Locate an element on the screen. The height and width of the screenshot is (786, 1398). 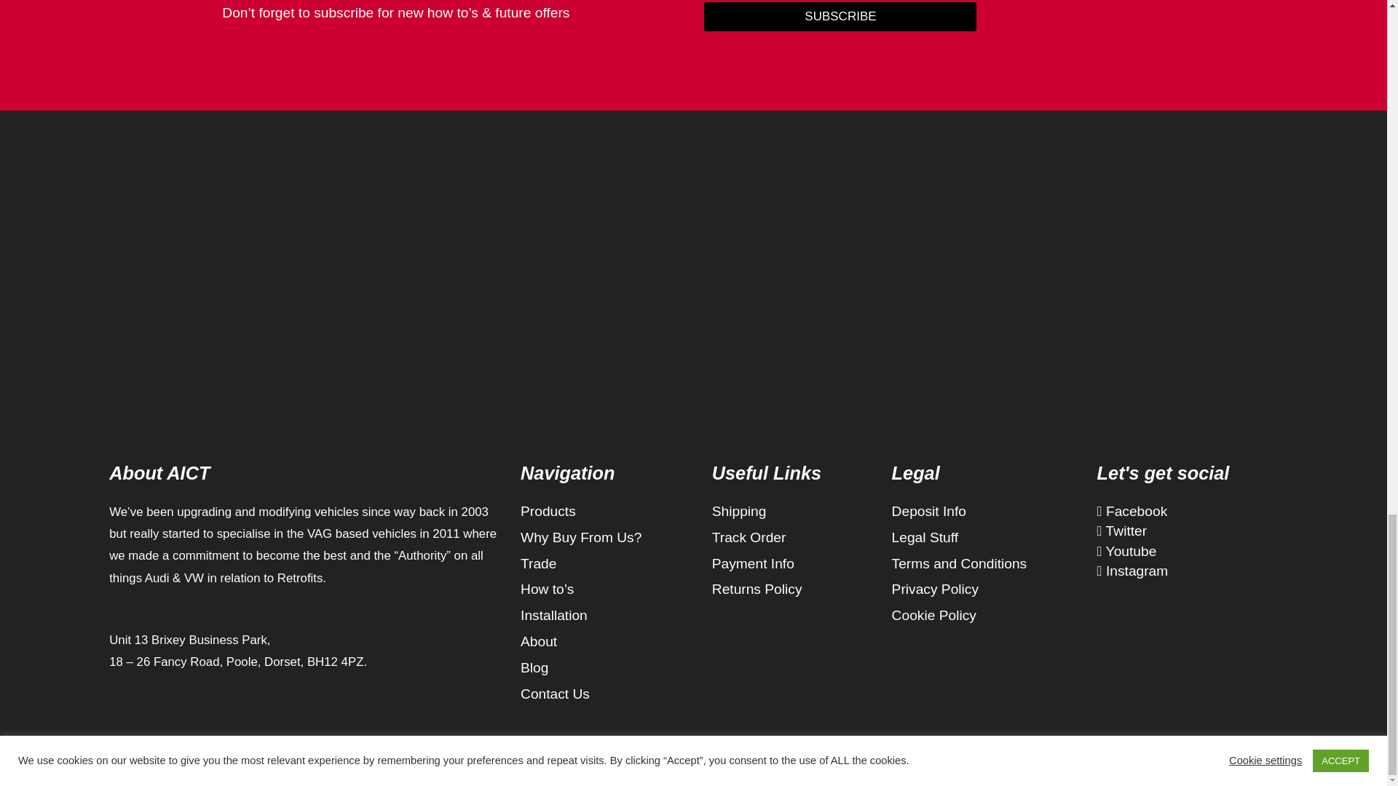
Subscribe is located at coordinates (840, 17).